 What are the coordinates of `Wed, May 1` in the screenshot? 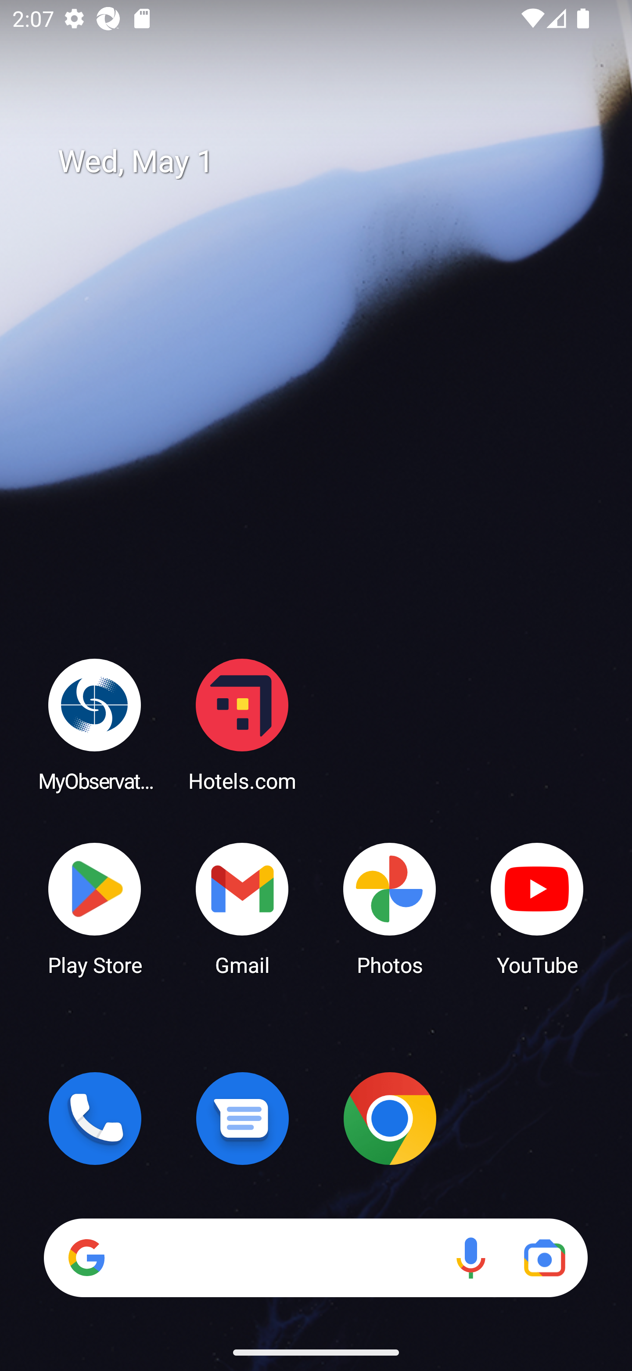 It's located at (328, 162).